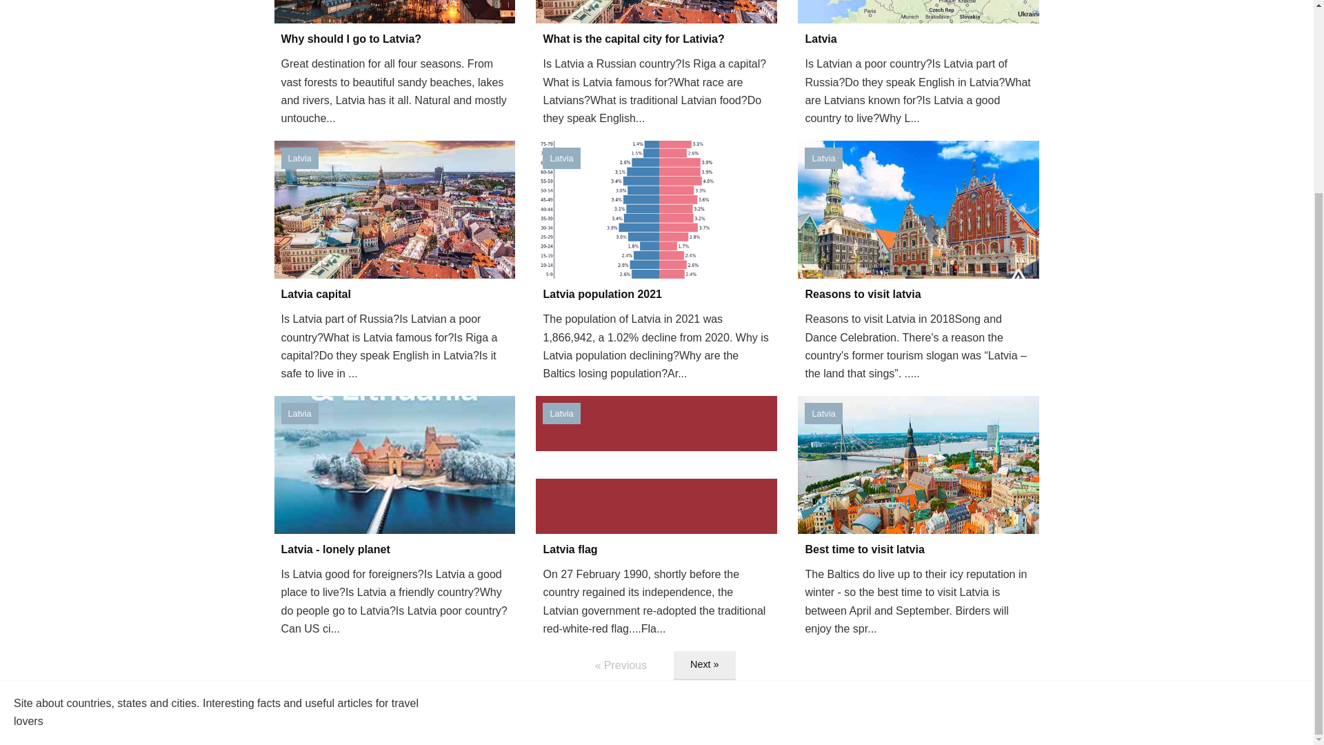 Image resolution: width=1324 pixels, height=745 pixels. What do you see at coordinates (919, 294) in the screenshot?
I see `Reasons to visit latvia` at bounding box center [919, 294].